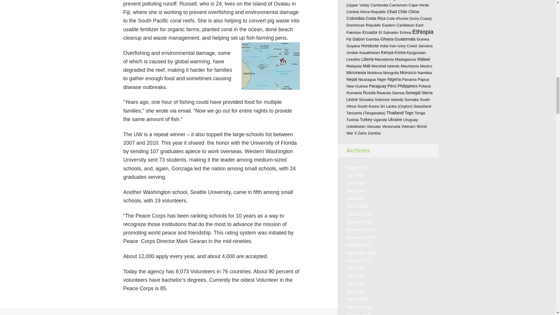 The width and height of the screenshot is (560, 315). Describe the element at coordinates (367, 0) in the screenshot. I see `12 topics` at that location.